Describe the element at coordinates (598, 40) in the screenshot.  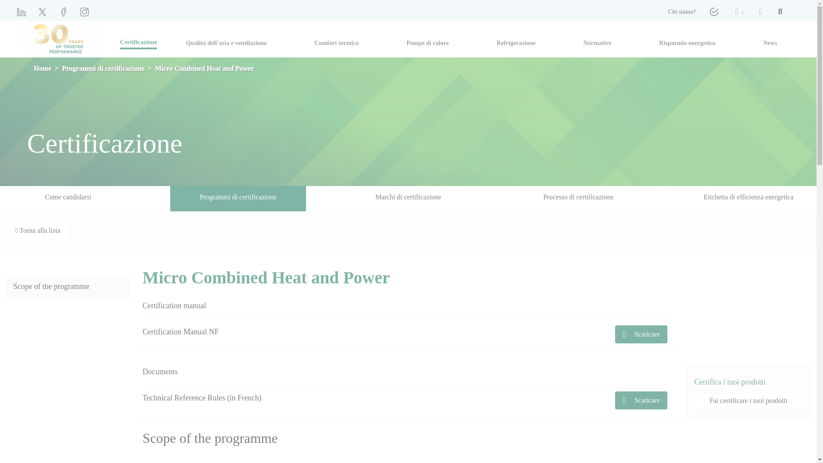
I see `Normative` at that location.